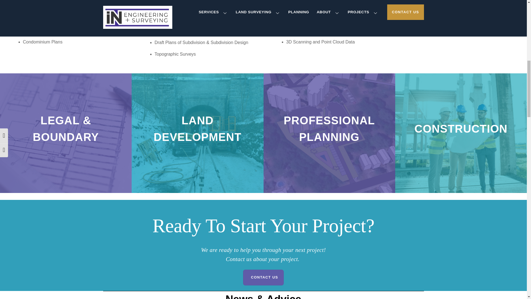 This screenshot has width=531, height=299. I want to click on Land Development, so click(173, 19).